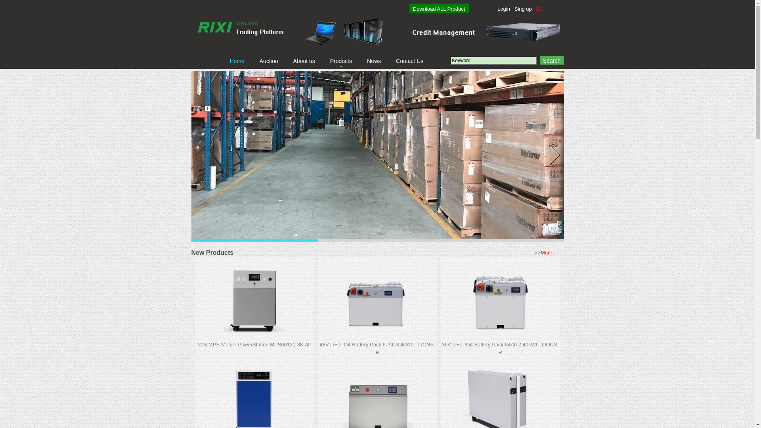 The height and width of the screenshot is (428, 761). Describe the element at coordinates (523, 9) in the screenshot. I see `Sing up` at that location.